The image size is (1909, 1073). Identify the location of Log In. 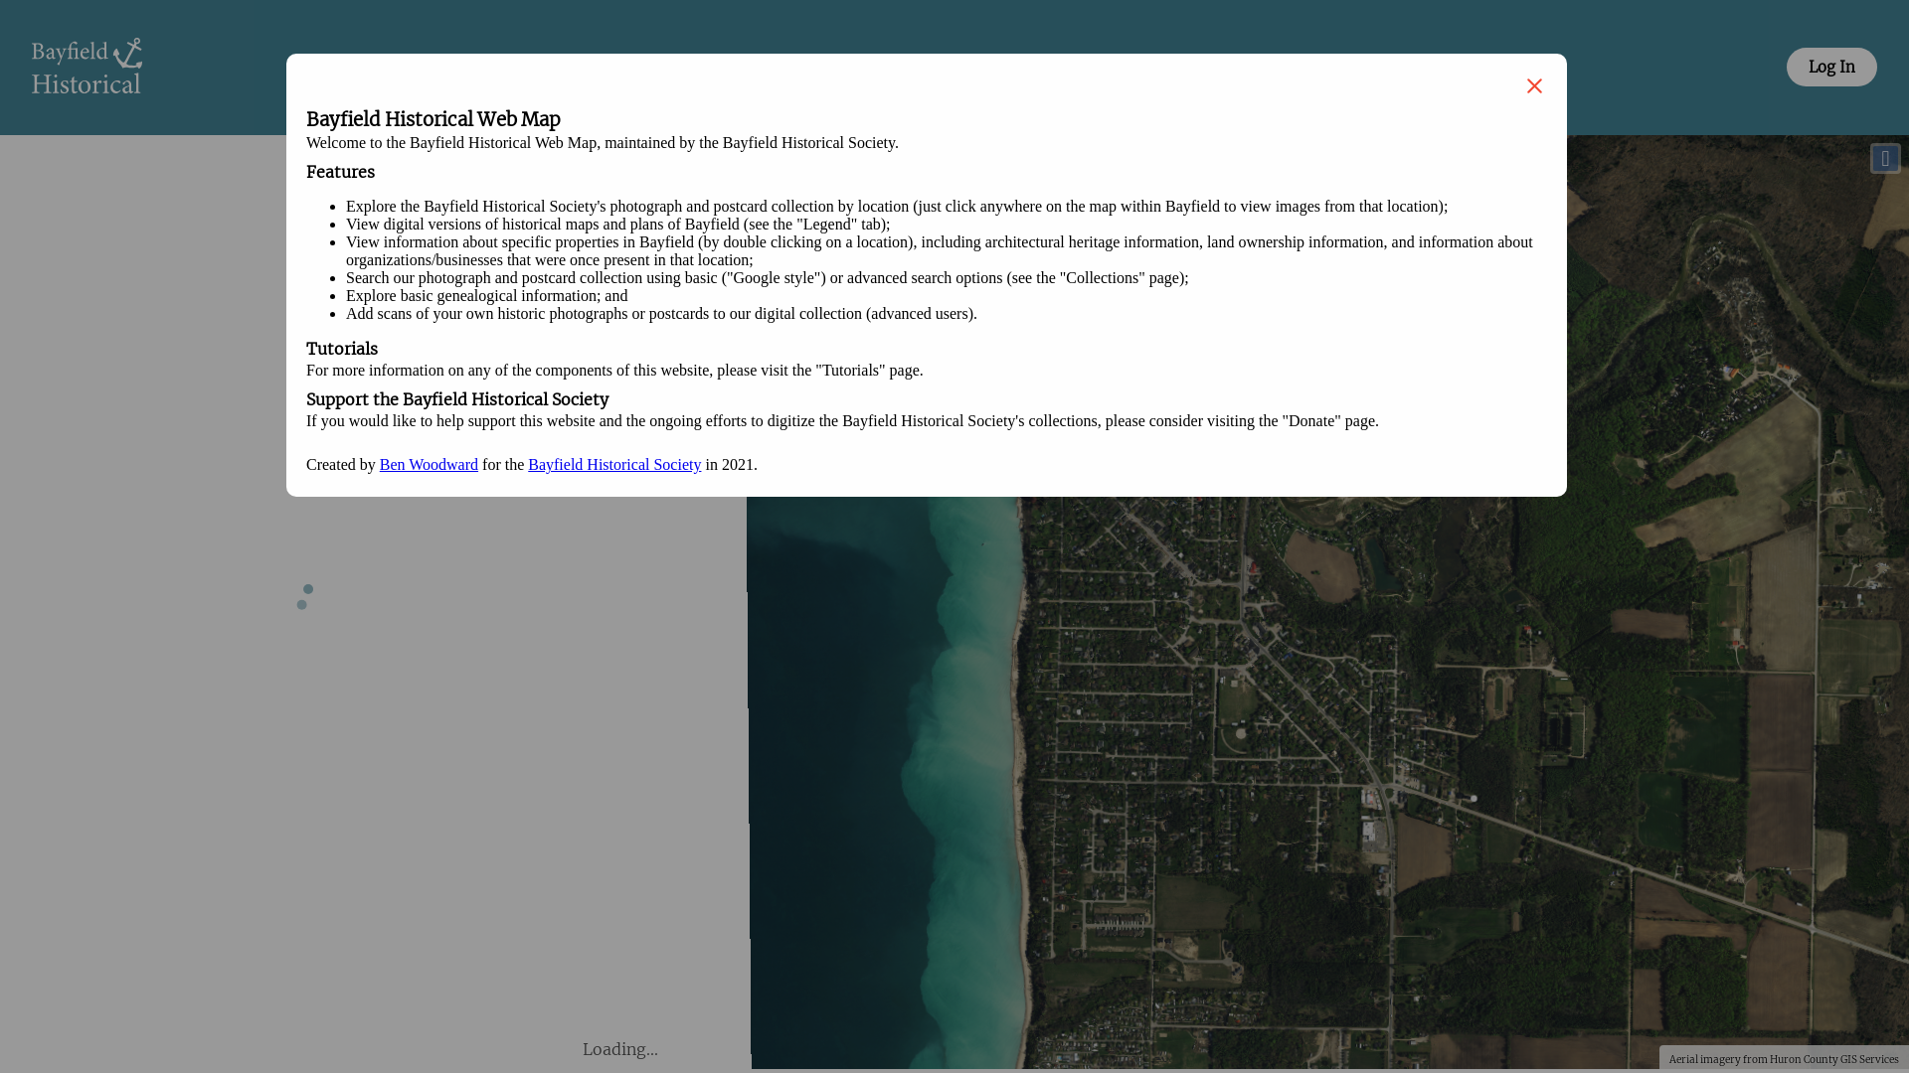
(1831, 68).